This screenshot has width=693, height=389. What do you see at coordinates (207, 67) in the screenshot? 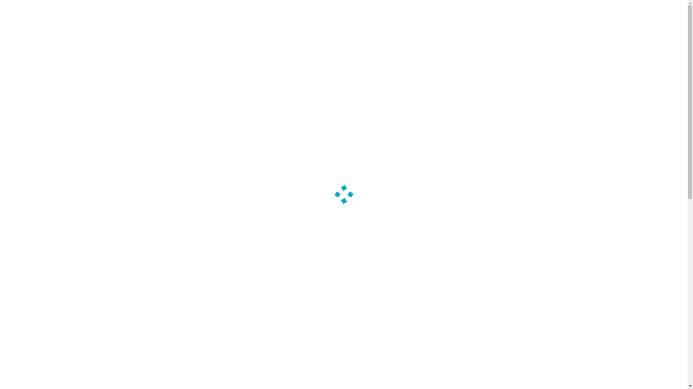
I see `Bus rental & Transfers` at bounding box center [207, 67].